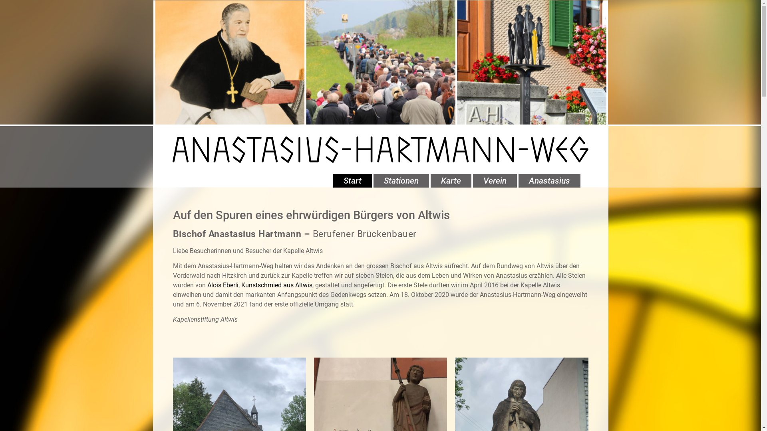 The image size is (767, 431). I want to click on Verein, so click(495, 181).